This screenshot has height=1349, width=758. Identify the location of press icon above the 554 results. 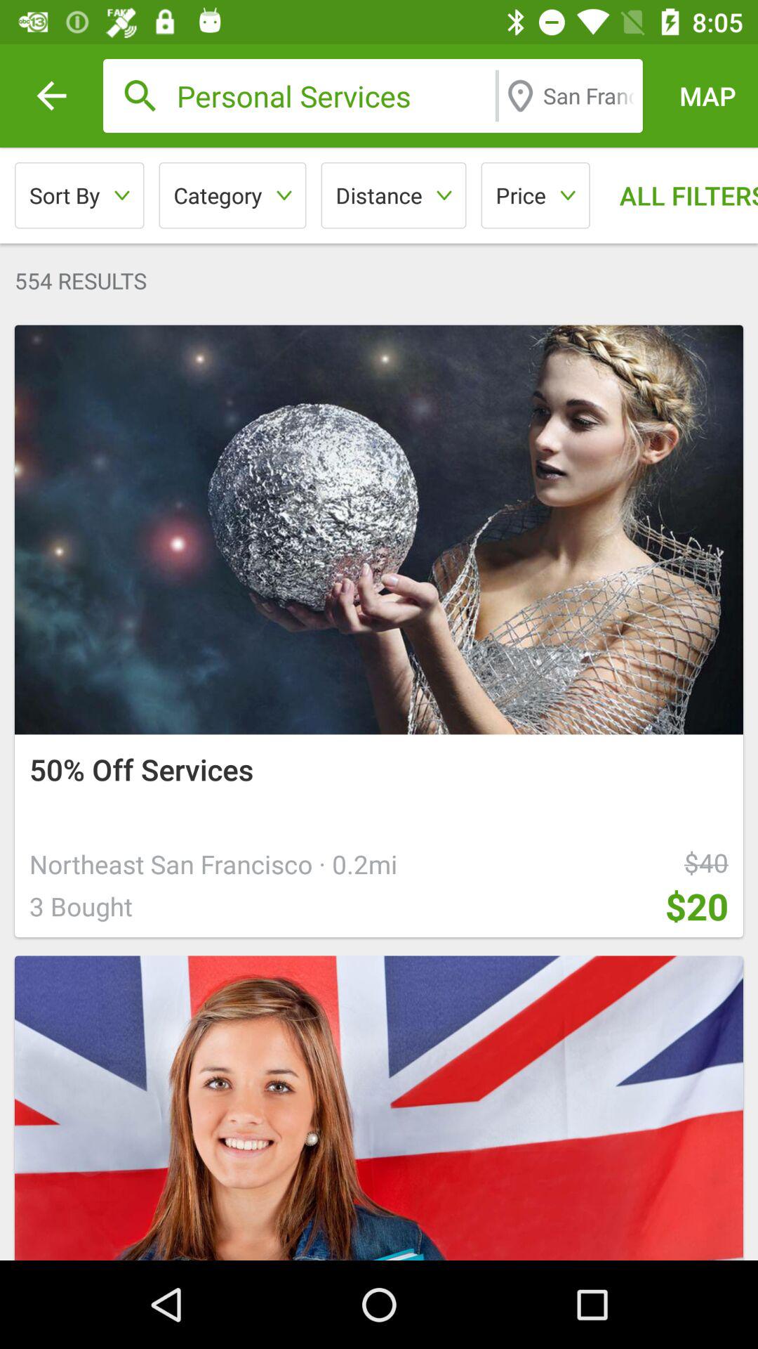
(79, 195).